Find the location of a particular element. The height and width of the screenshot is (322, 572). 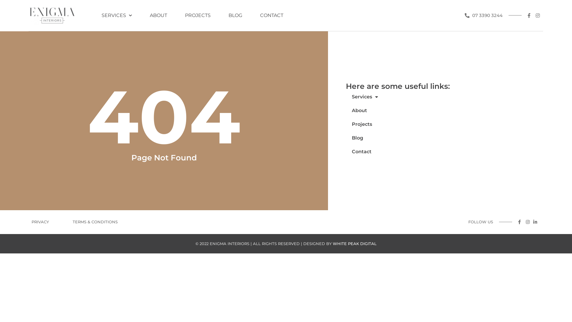

ABOUT is located at coordinates (158, 16).